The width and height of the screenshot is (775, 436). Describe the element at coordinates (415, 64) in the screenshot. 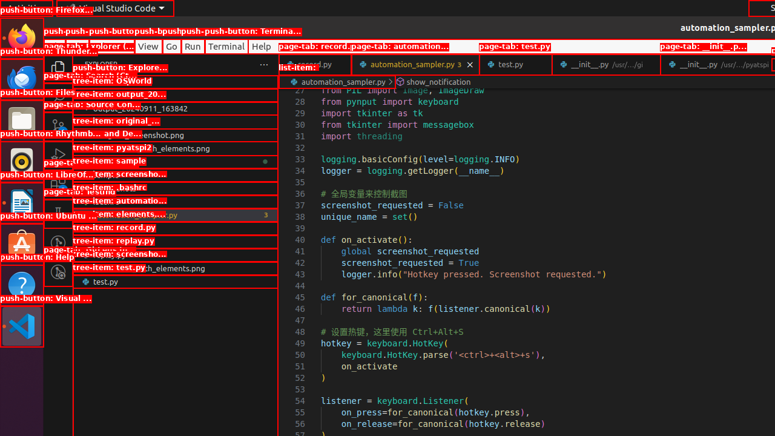

I see `automation_sampler.py` at that location.